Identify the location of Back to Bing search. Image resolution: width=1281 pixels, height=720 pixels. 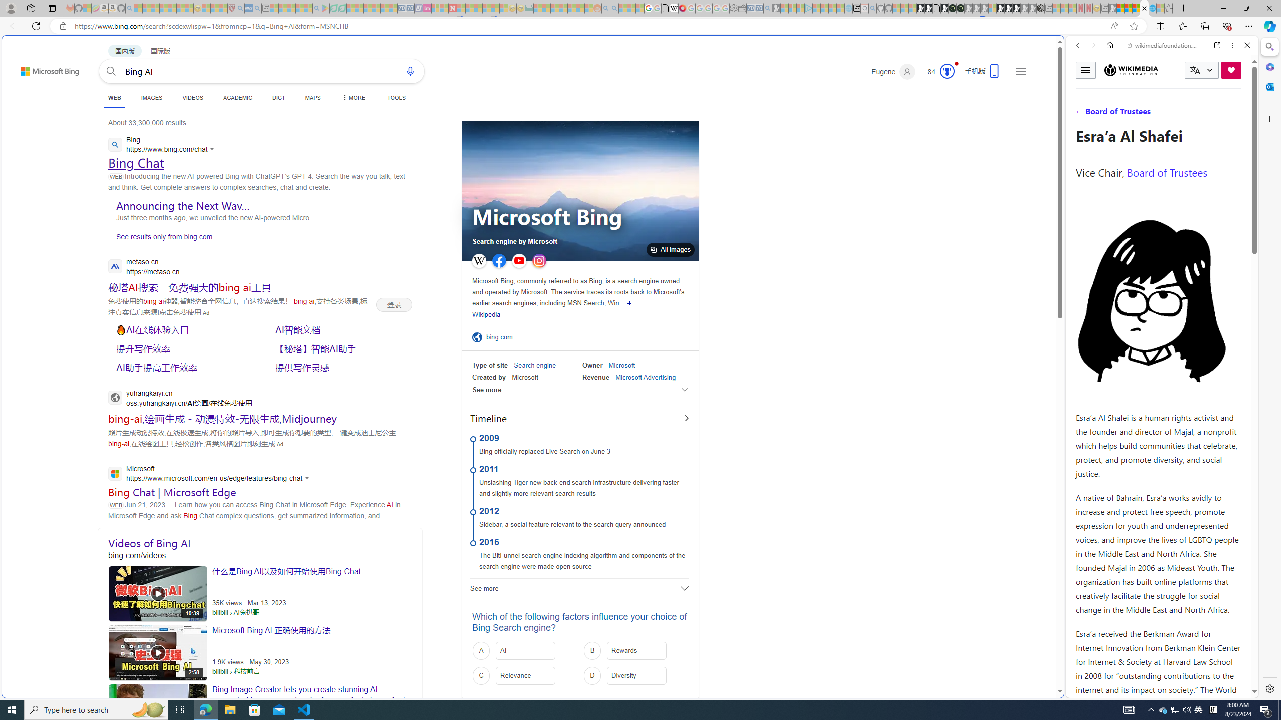
(44, 69).